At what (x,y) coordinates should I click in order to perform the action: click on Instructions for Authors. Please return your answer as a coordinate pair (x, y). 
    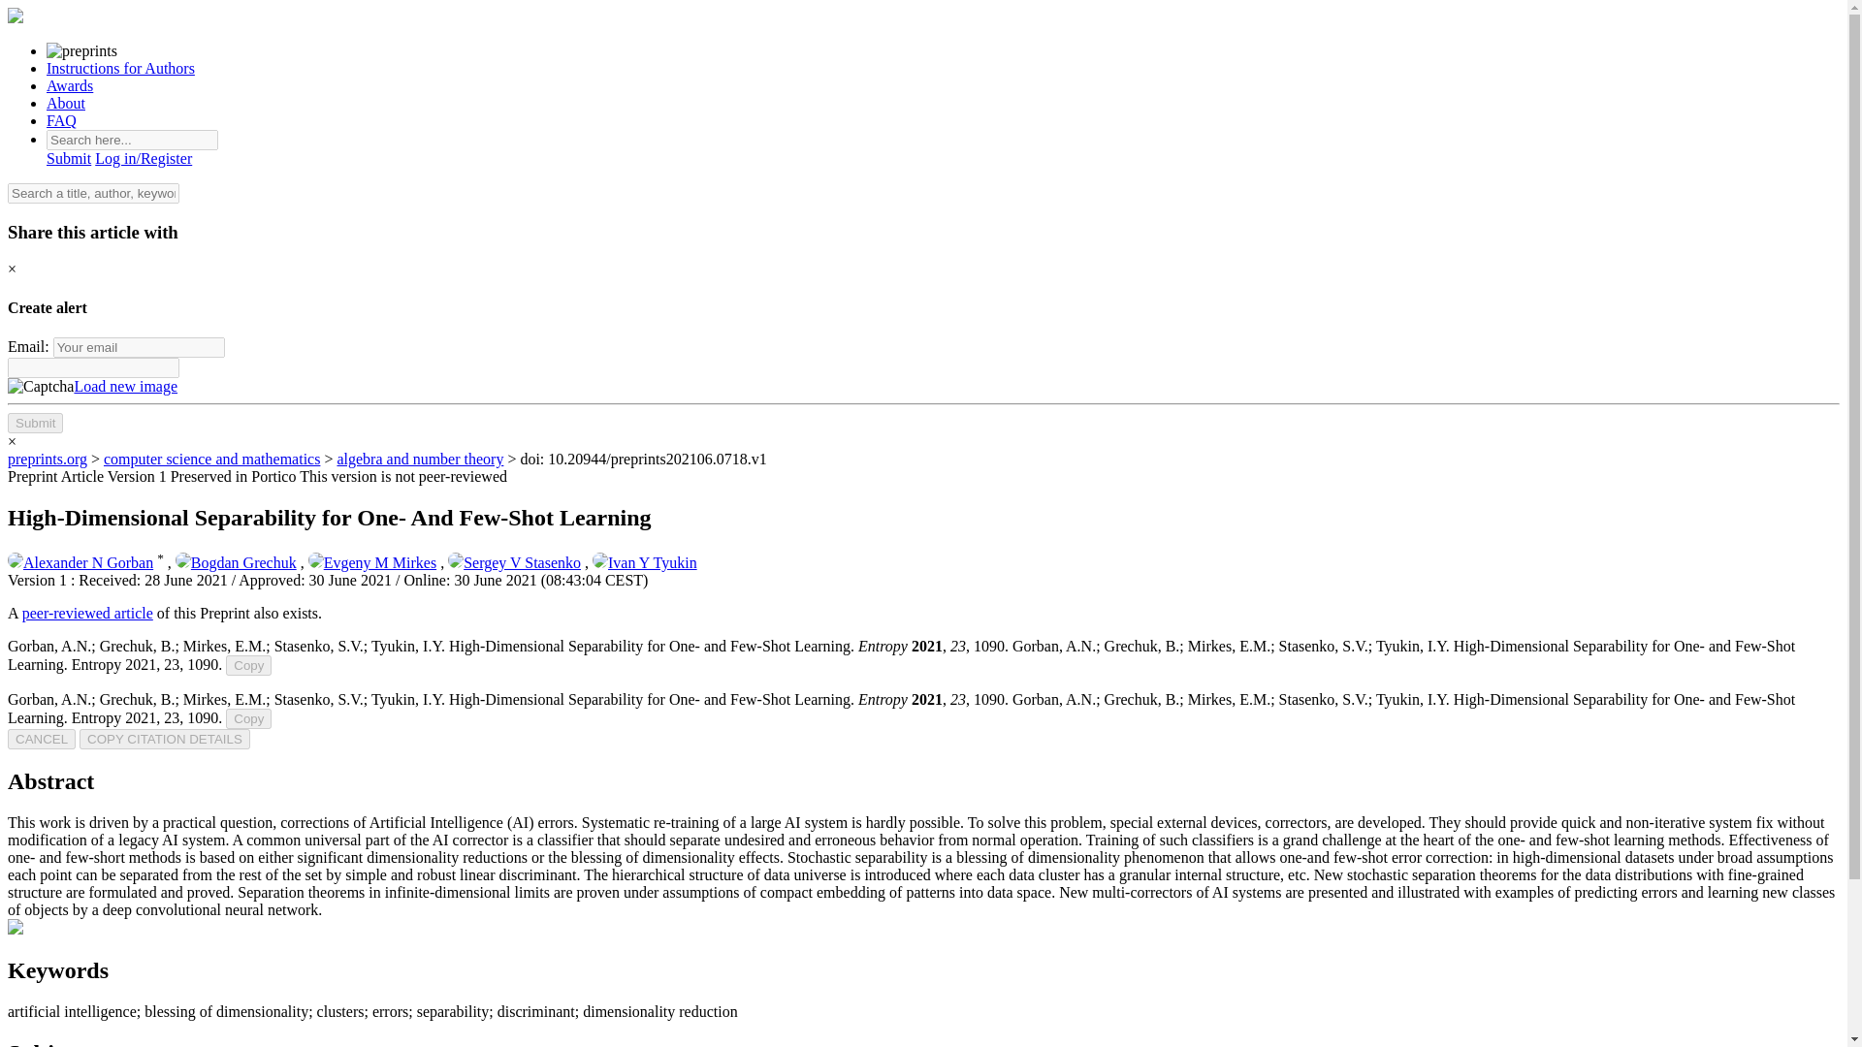
    Looking at the image, I should click on (120, 68).